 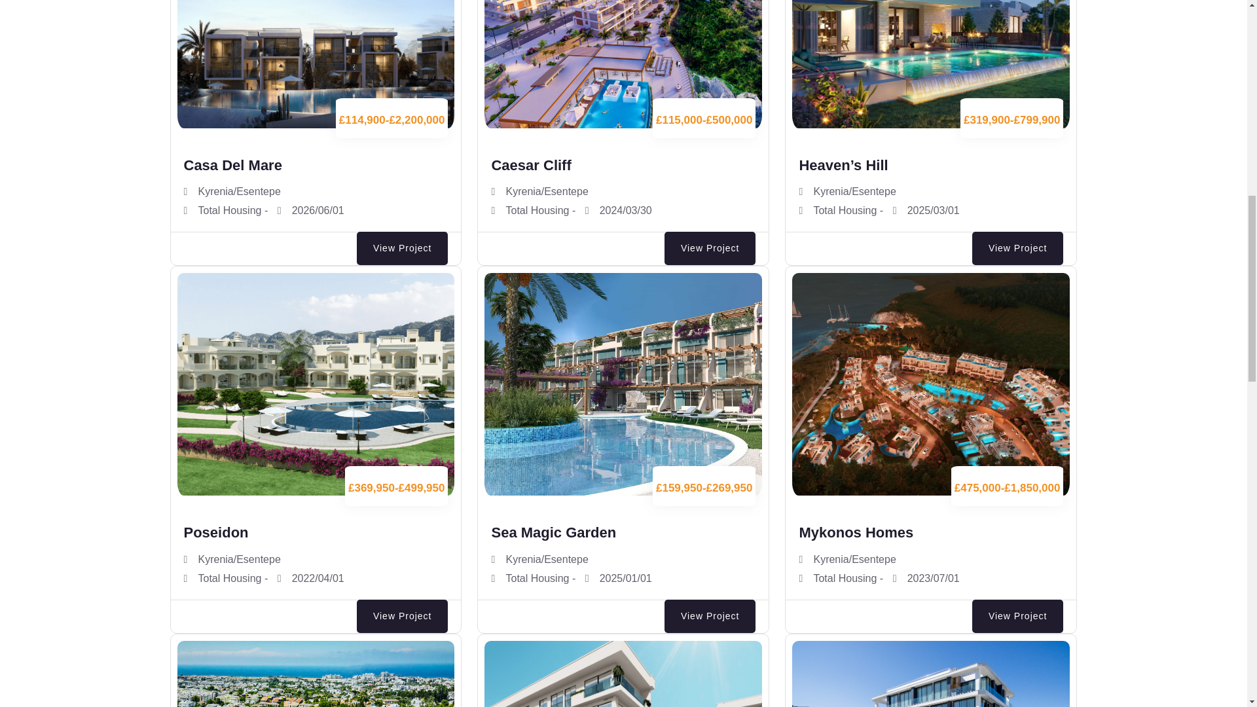 I want to click on Mykonos Homes, so click(x=856, y=533).